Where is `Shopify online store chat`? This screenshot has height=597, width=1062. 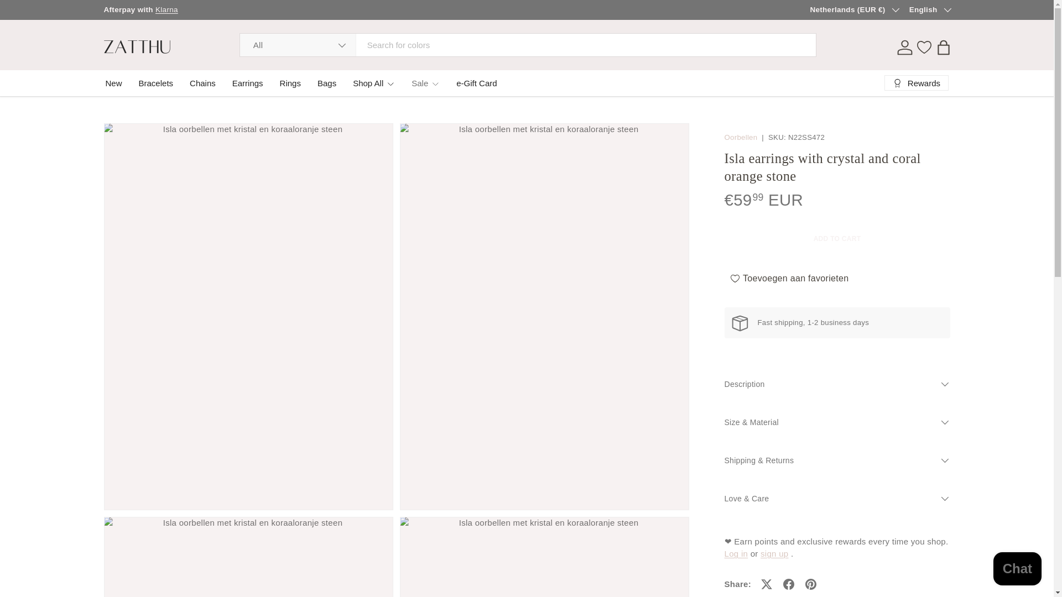 Shopify online store chat is located at coordinates (1017, 570).